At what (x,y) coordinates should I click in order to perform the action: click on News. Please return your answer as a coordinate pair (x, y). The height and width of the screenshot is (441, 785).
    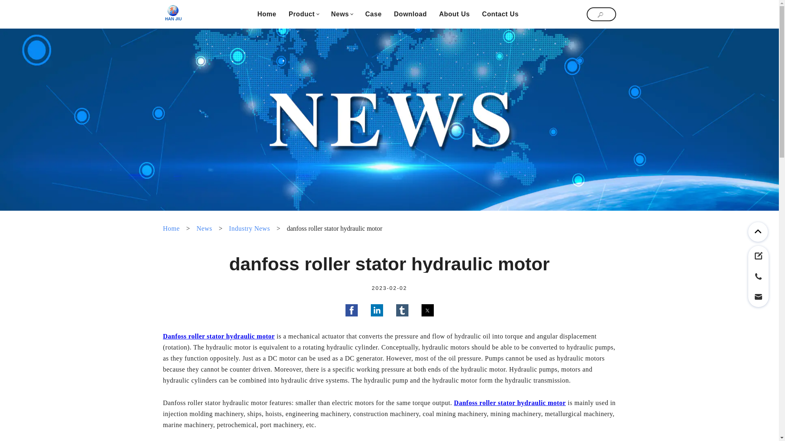
    Looking at the image, I should click on (340, 14).